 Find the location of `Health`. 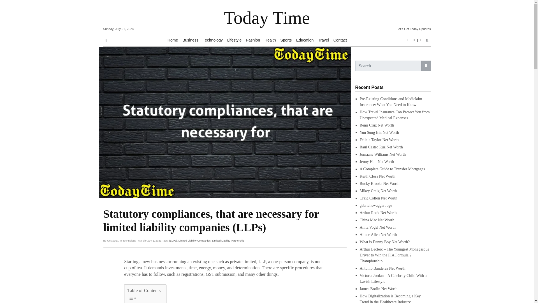

Health is located at coordinates (270, 40).